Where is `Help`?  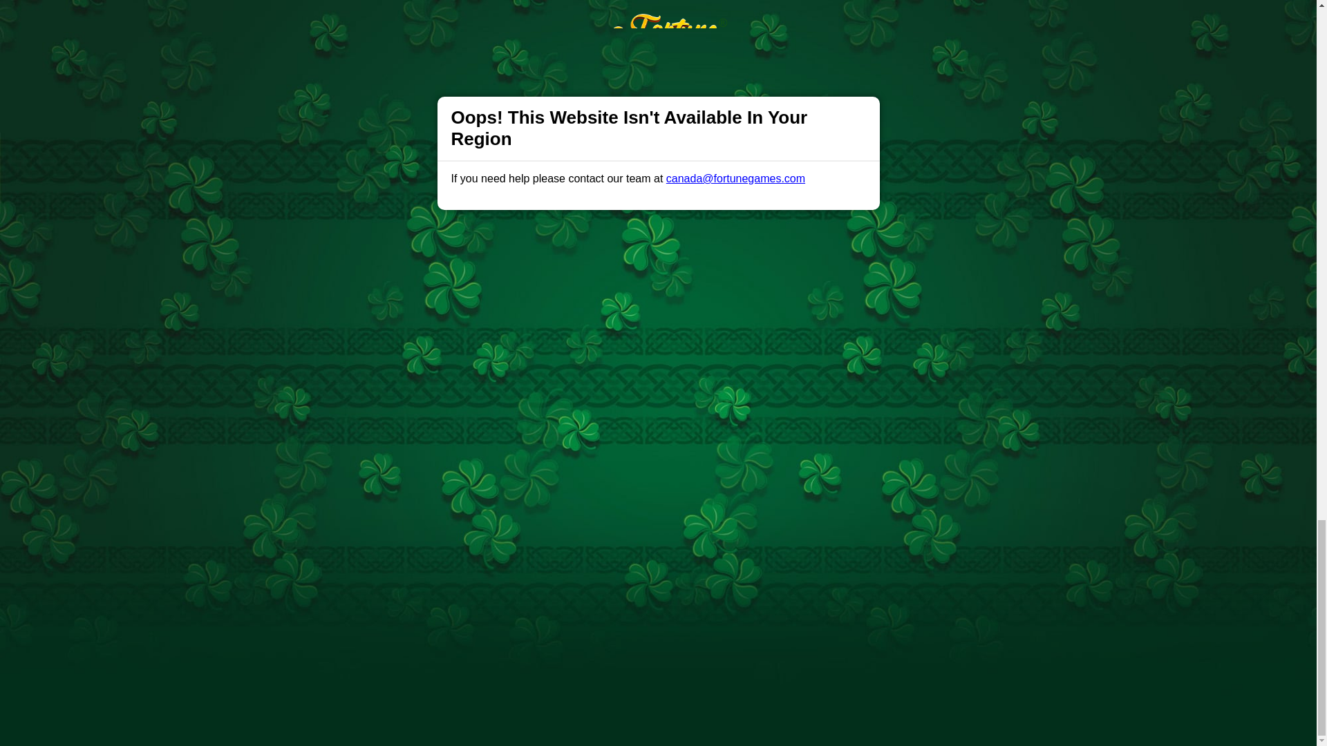
Help is located at coordinates (446, 457).